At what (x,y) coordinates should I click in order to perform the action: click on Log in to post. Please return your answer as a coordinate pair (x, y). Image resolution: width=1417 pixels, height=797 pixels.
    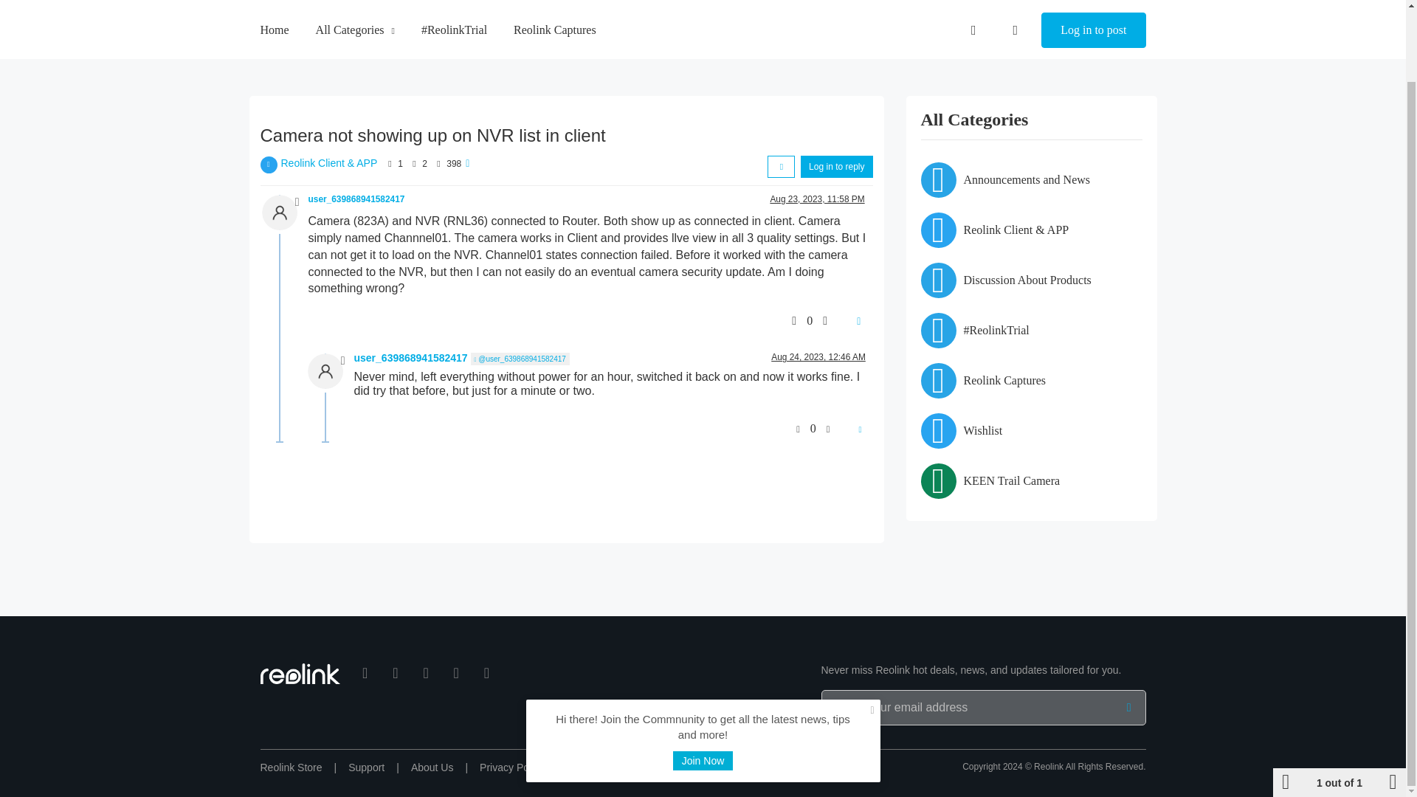
    Looking at the image, I should click on (1093, 6).